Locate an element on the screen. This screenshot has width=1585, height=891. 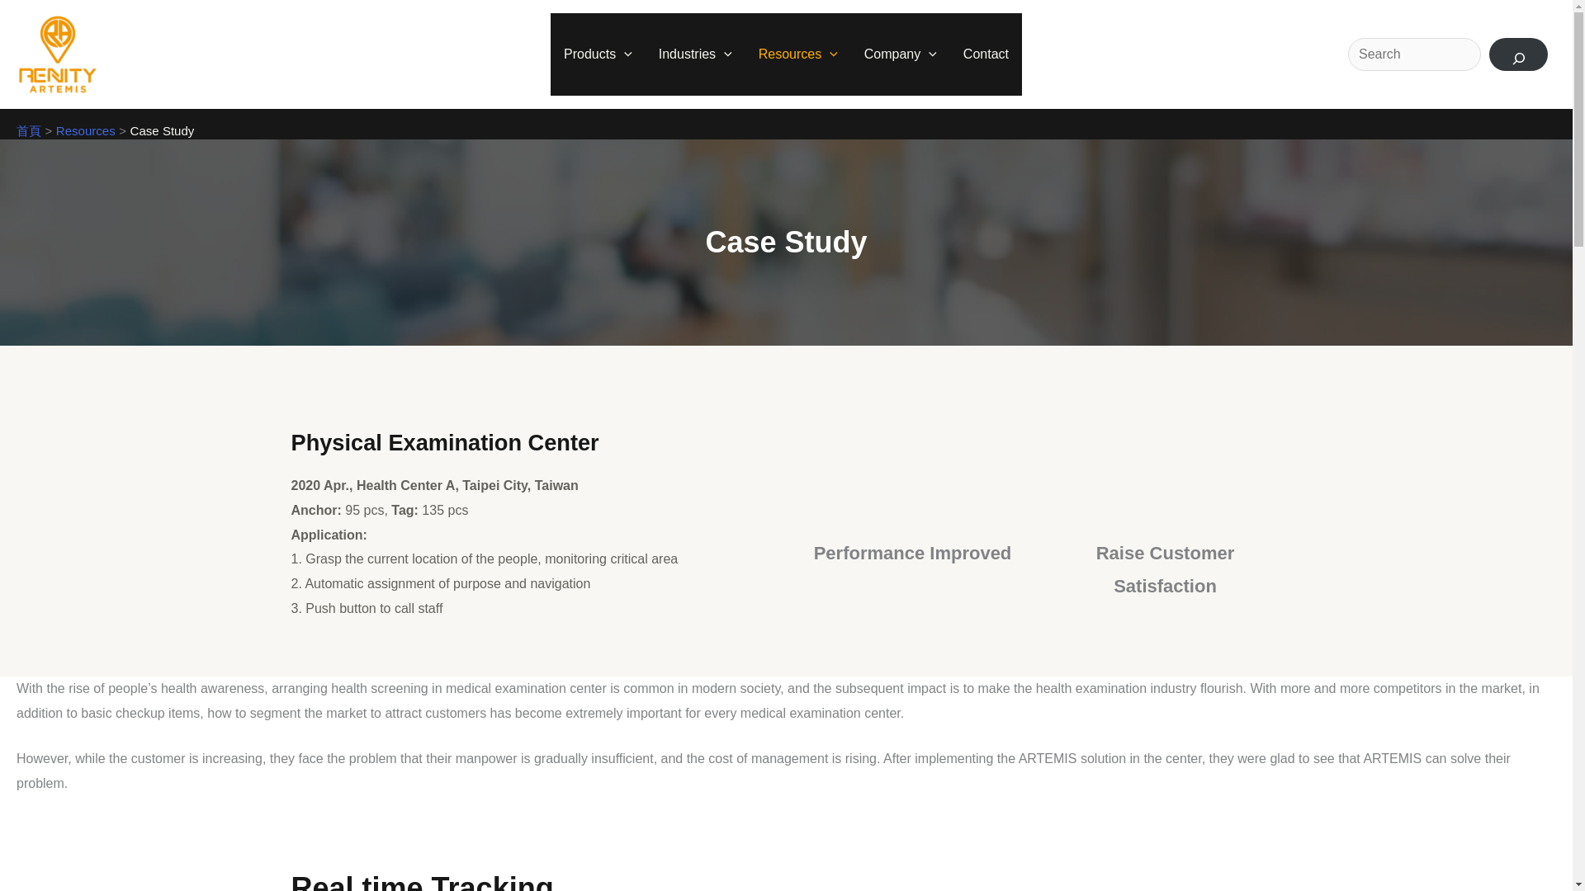
Resources is located at coordinates (797, 54).